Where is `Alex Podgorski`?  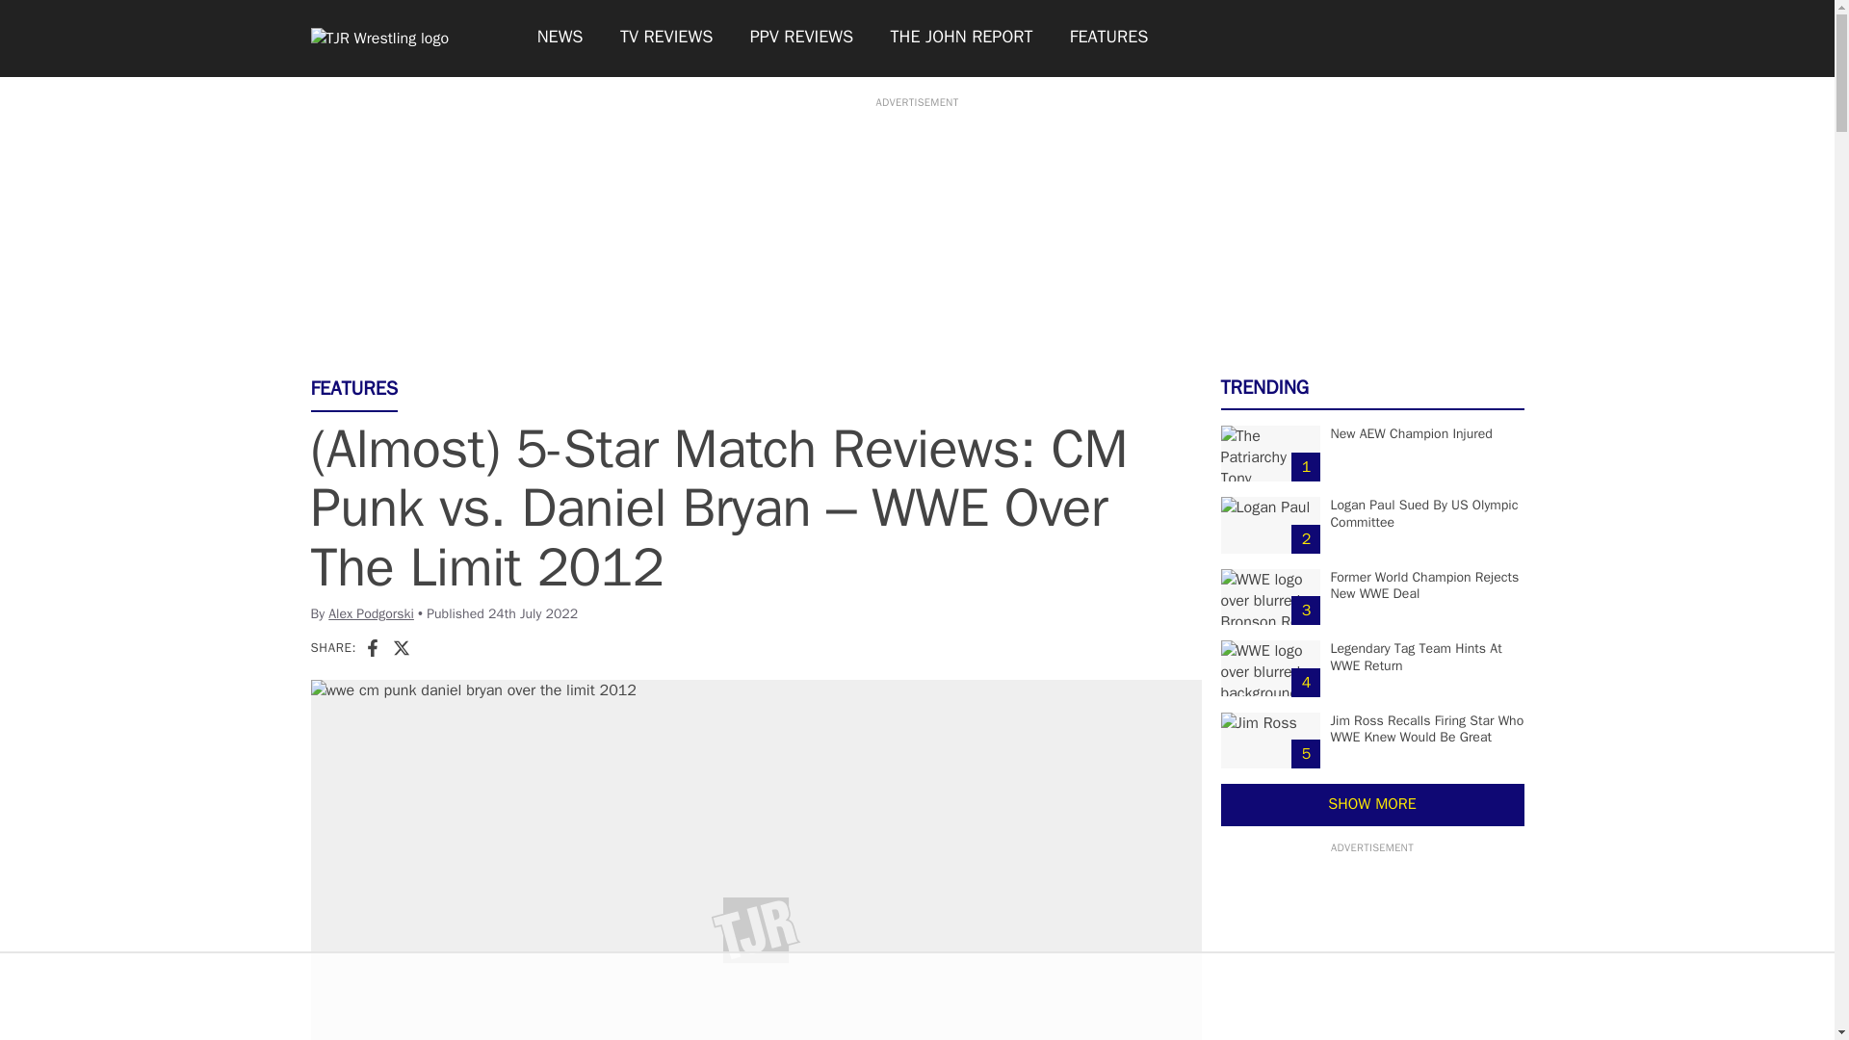
Alex Podgorski is located at coordinates (372, 612).